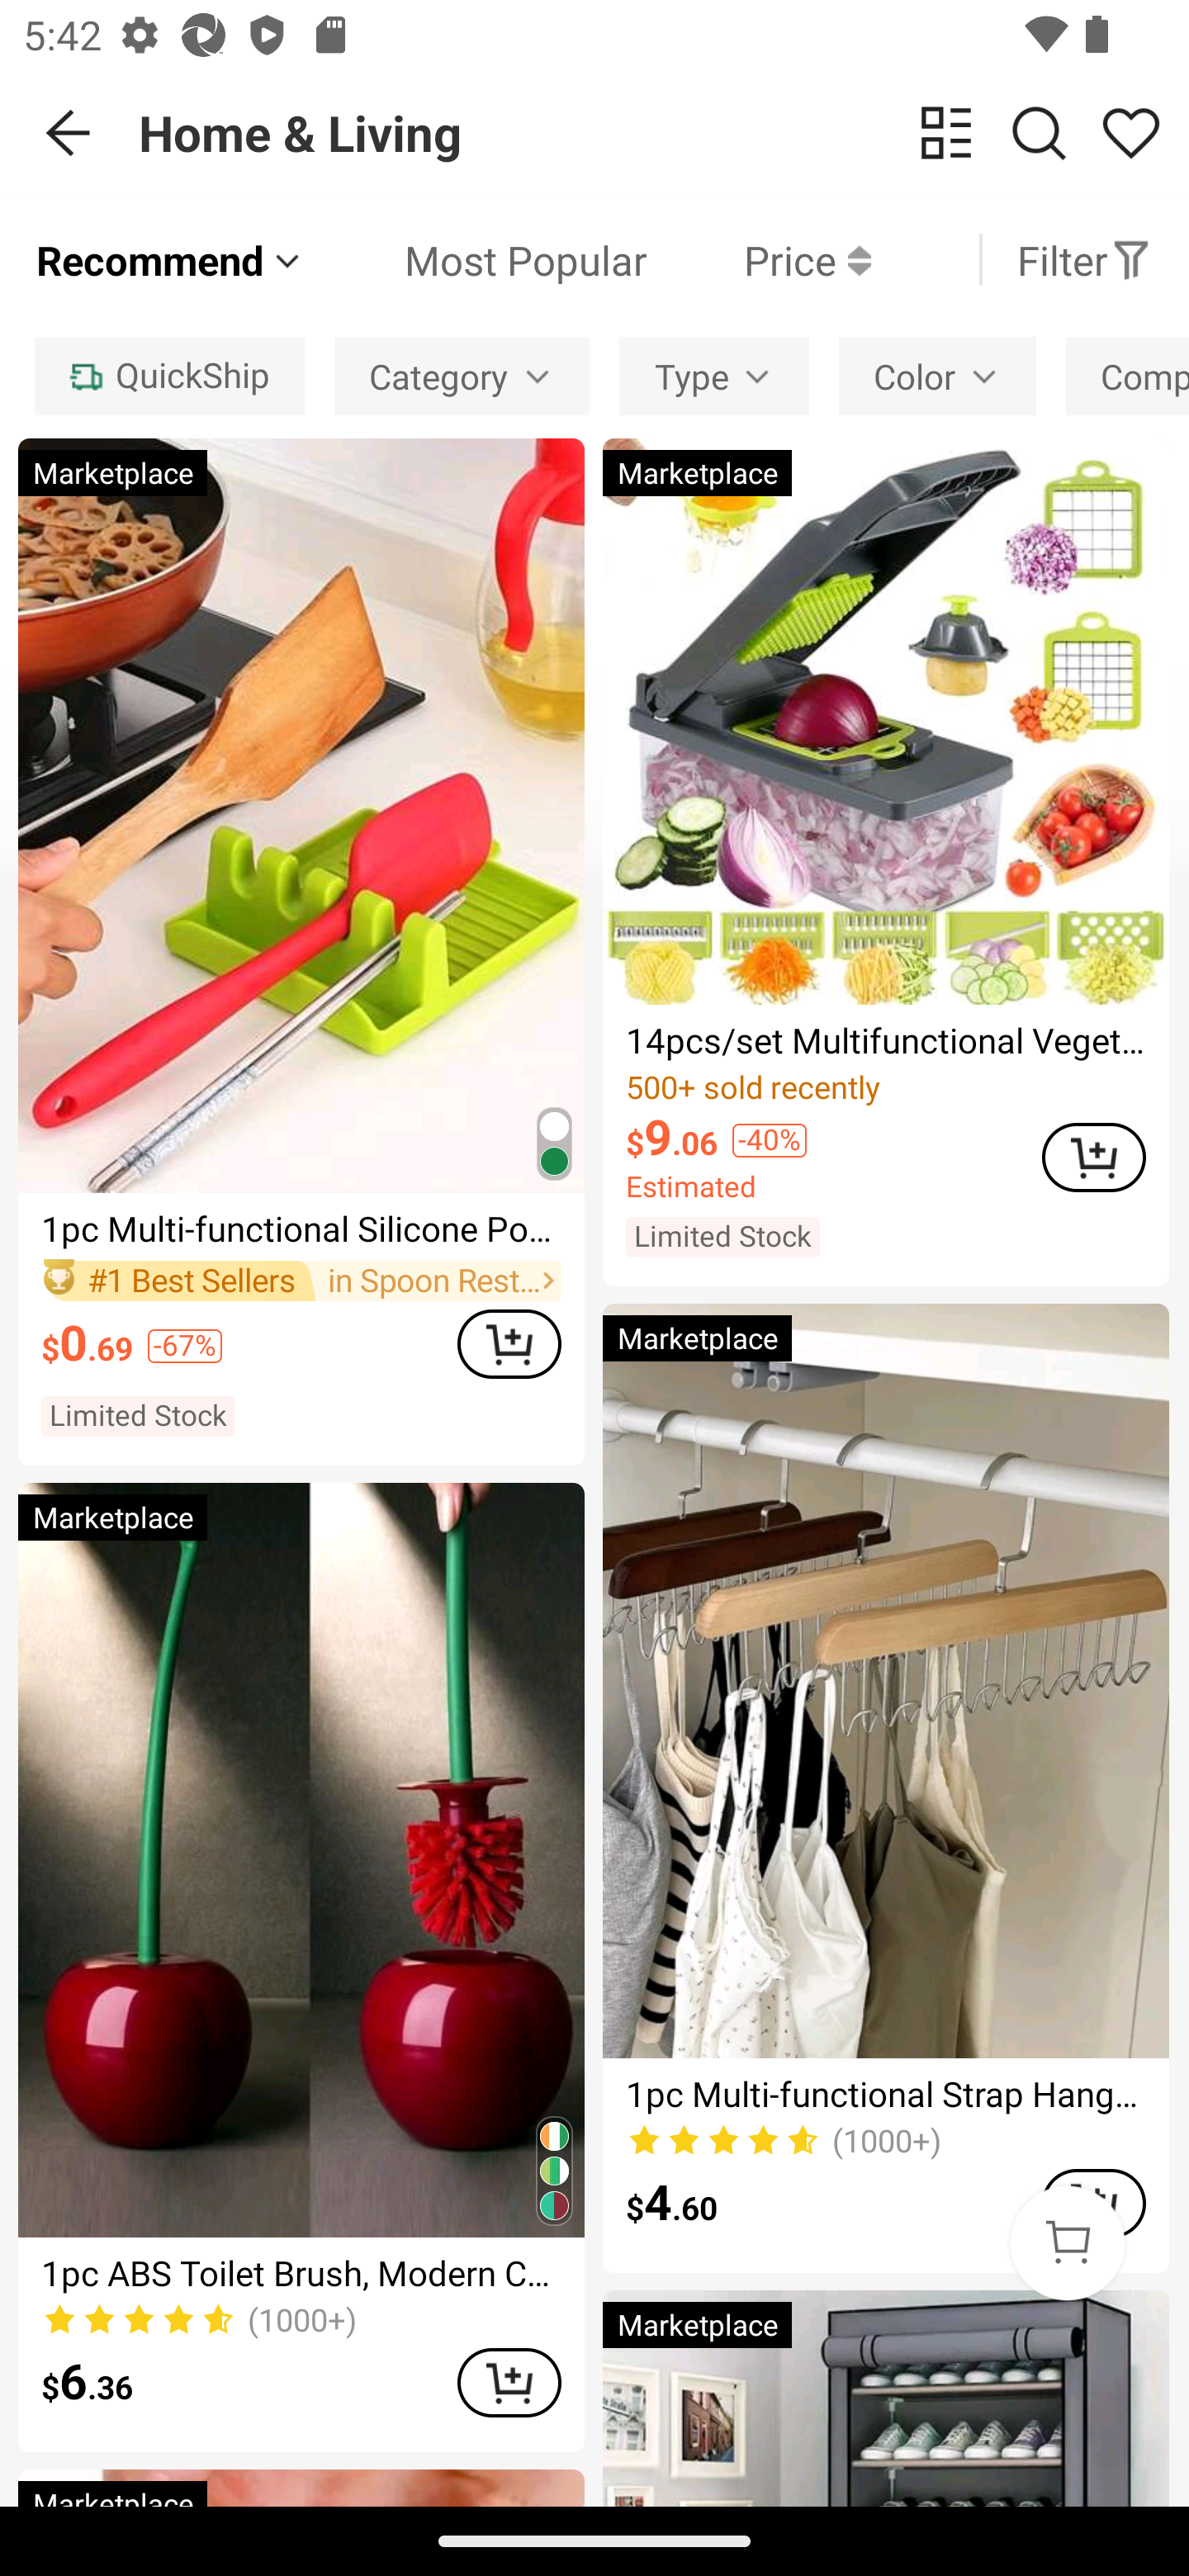 Image resolution: width=1189 pixels, height=2576 pixels. Describe the element at coordinates (664, 132) in the screenshot. I see `Home & Living change view Search Share` at that location.